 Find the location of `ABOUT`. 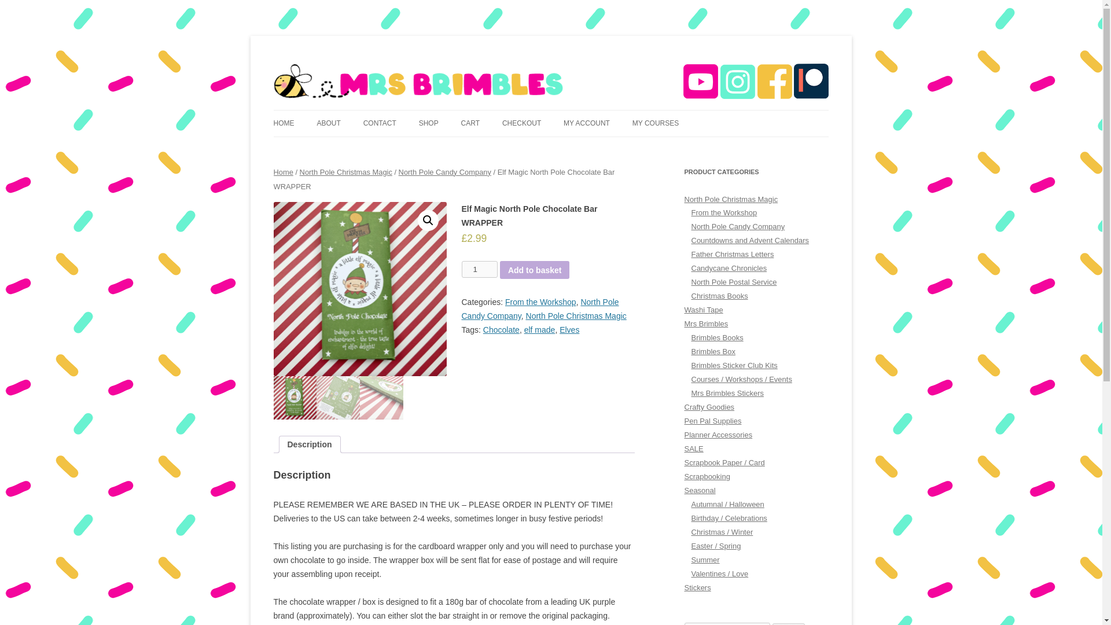

ABOUT is located at coordinates (328, 123).